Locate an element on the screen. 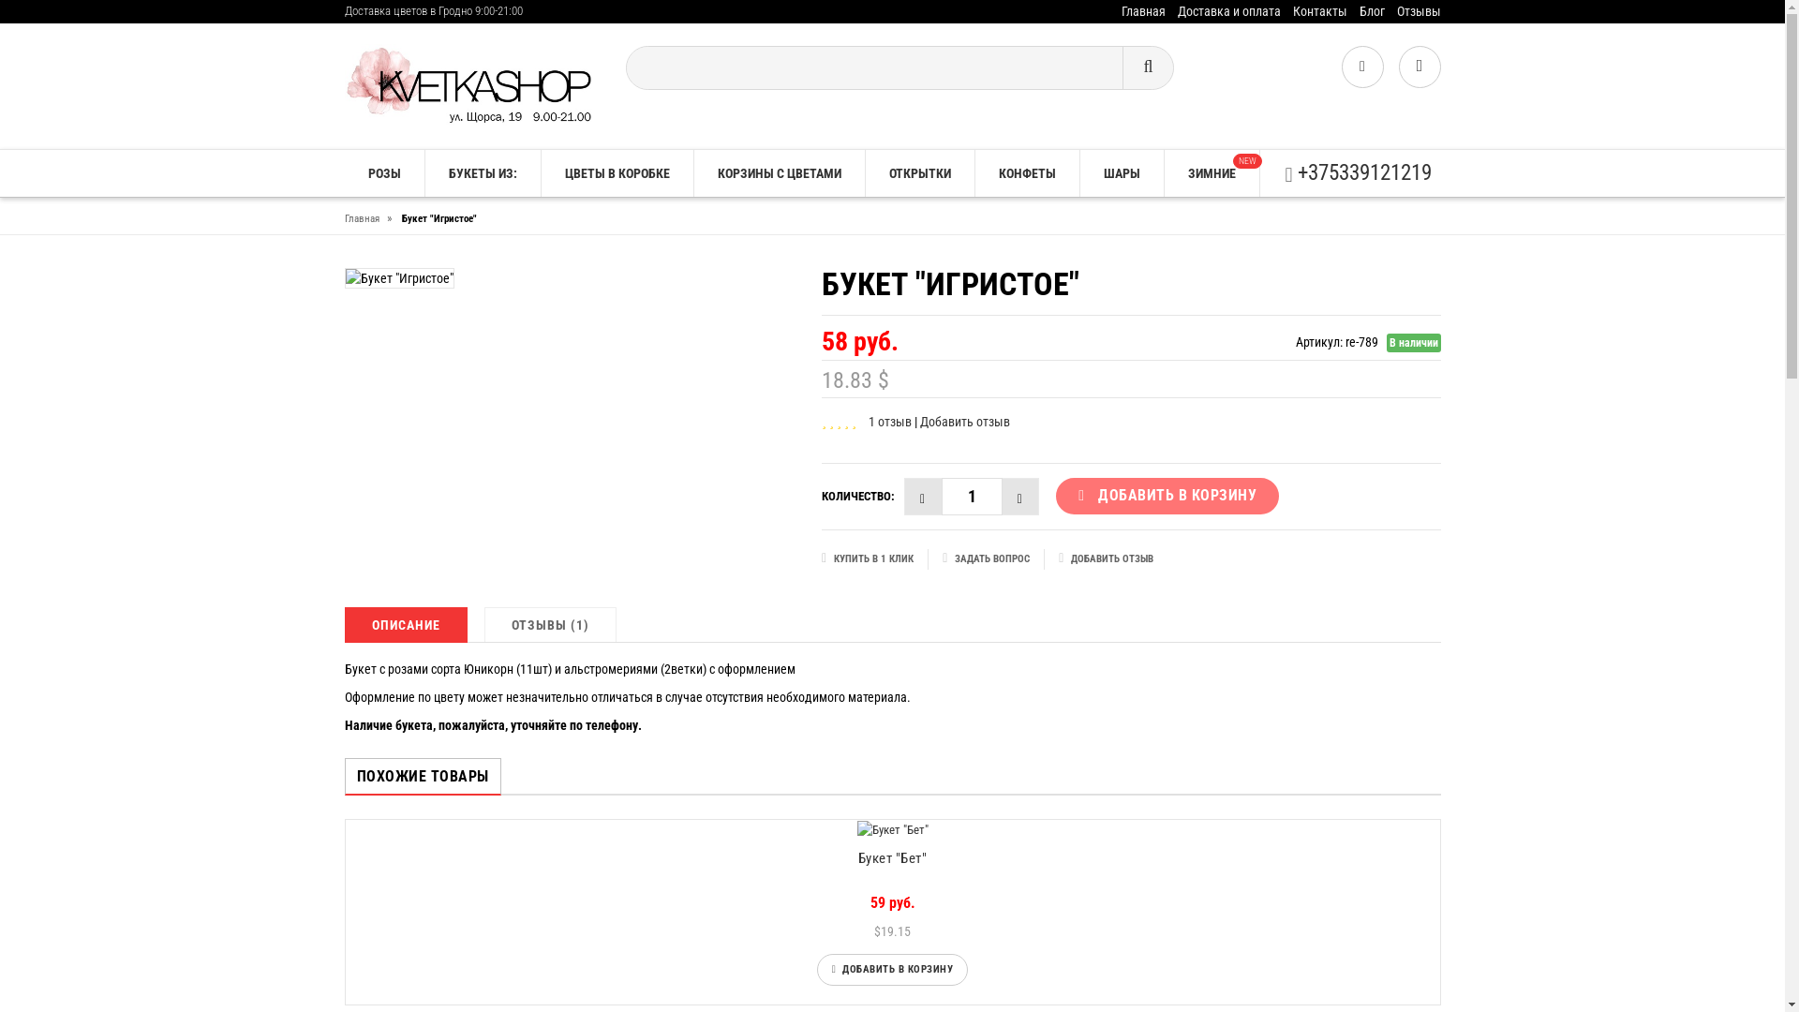 The image size is (1799, 1012). +375339121219 is located at coordinates (1358, 172).